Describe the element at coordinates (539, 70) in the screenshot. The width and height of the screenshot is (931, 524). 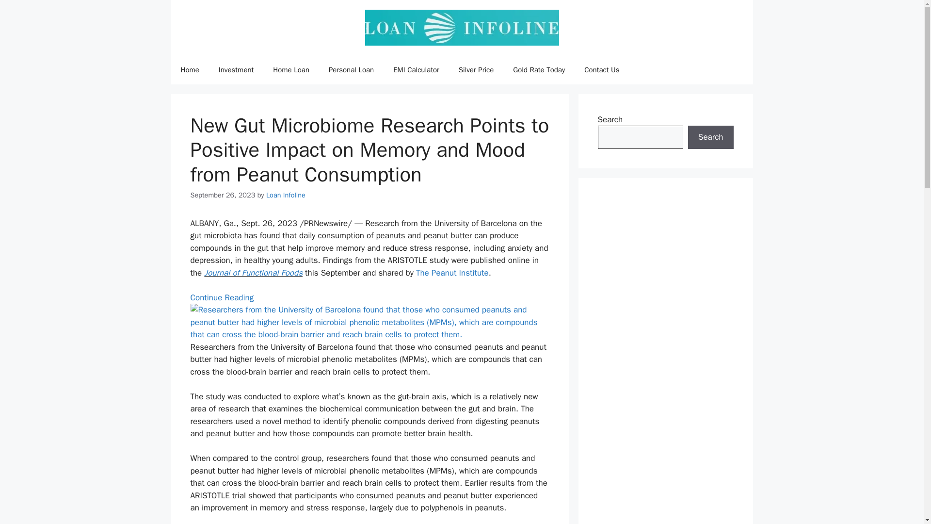
I see `Gold Rate Today` at that location.